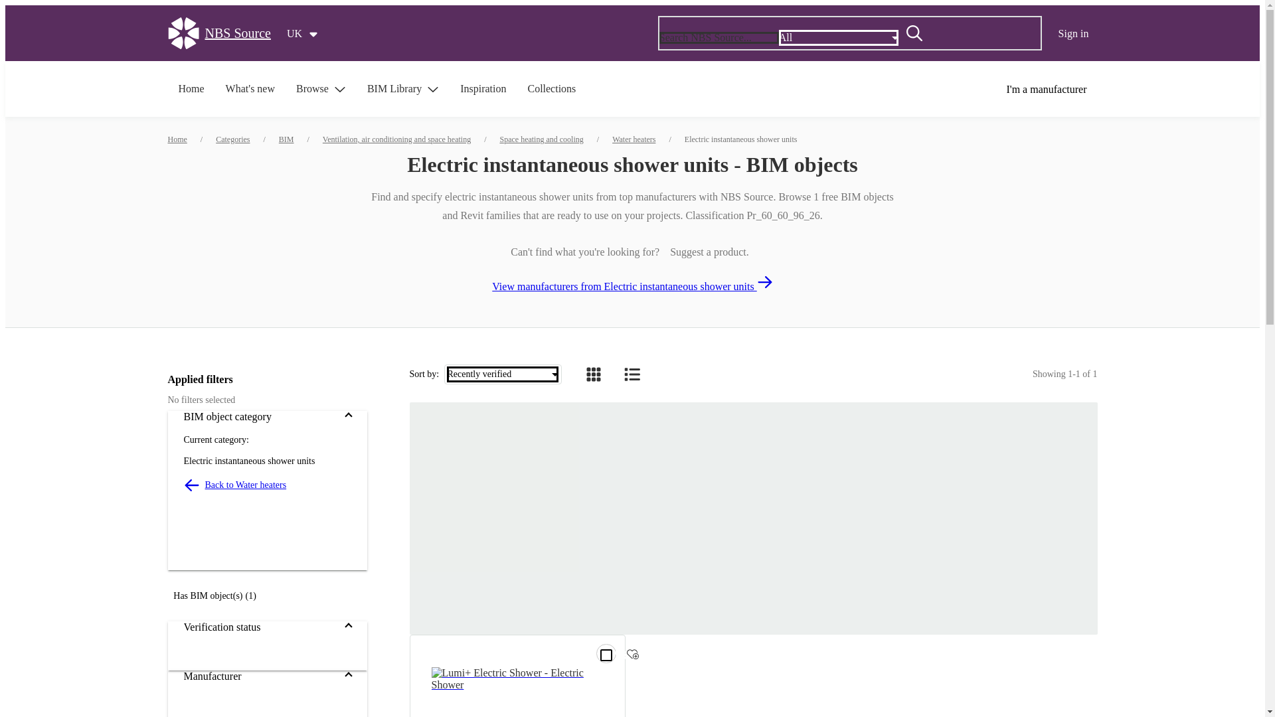 Image resolution: width=1275 pixels, height=717 pixels. What do you see at coordinates (287, 139) in the screenshot?
I see `BIM` at bounding box center [287, 139].